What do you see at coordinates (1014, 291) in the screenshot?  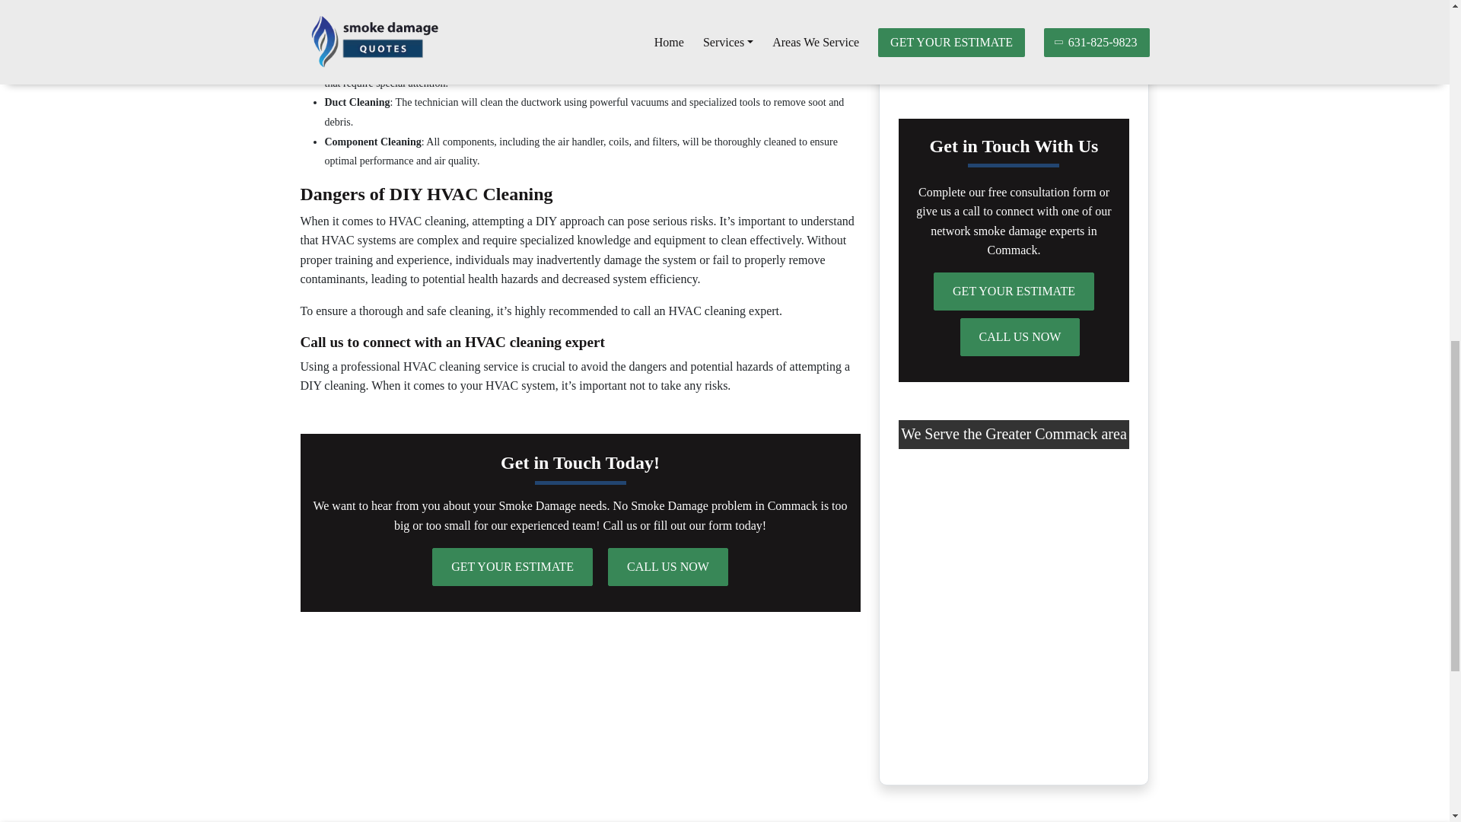 I see `GET YOUR ESTIMATE` at bounding box center [1014, 291].